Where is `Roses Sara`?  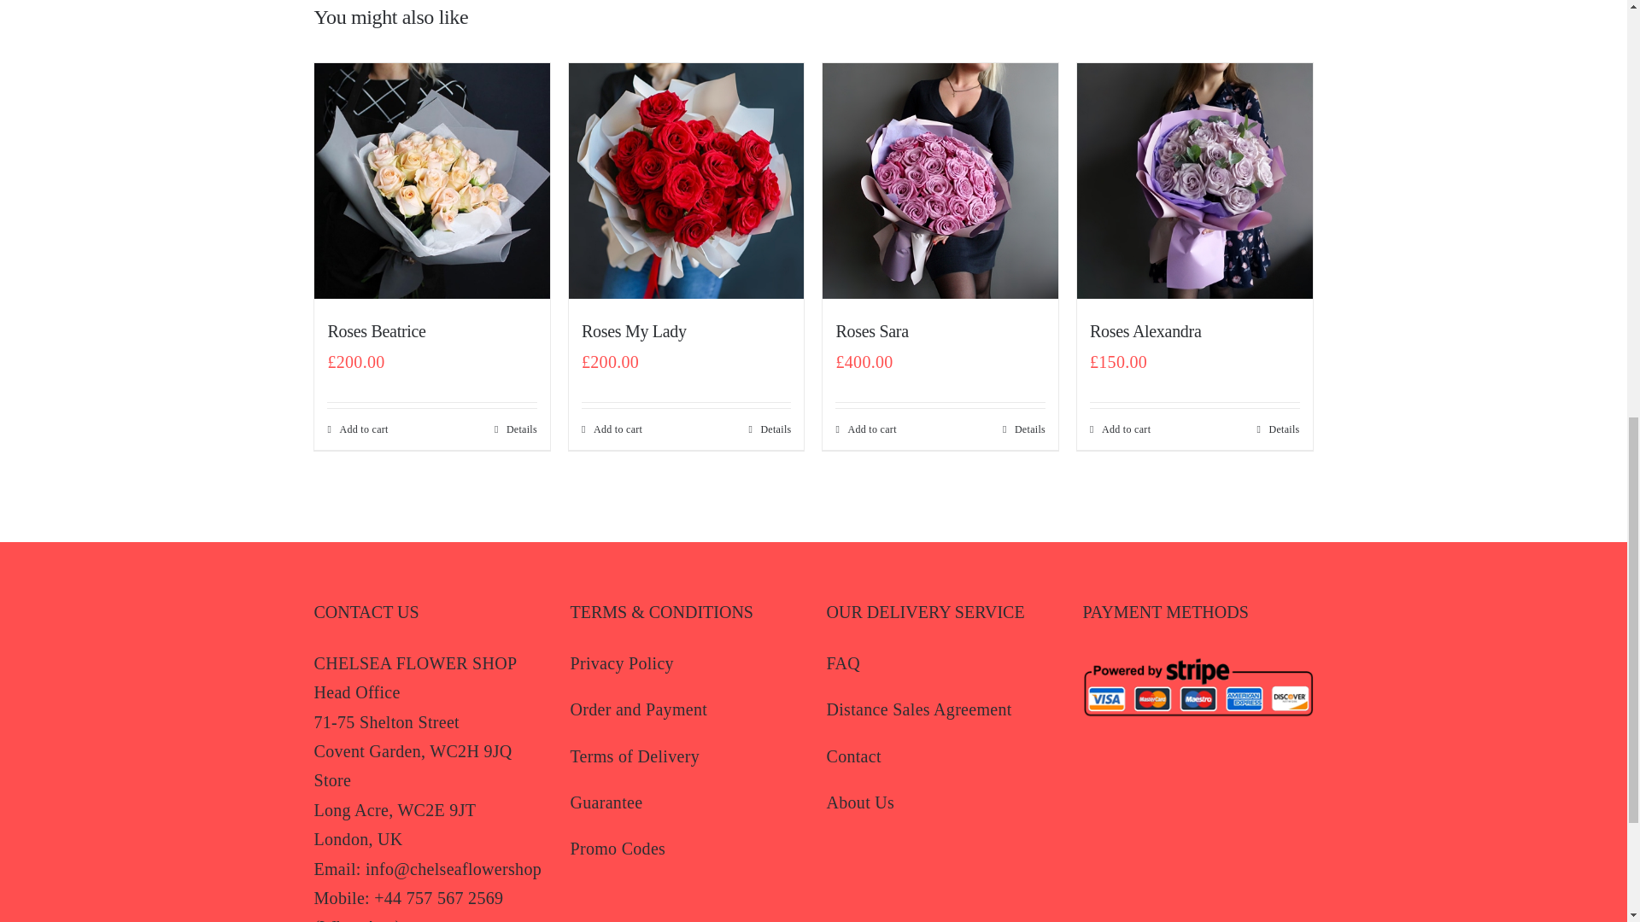 Roses Sara is located at coordinates (871, 330).